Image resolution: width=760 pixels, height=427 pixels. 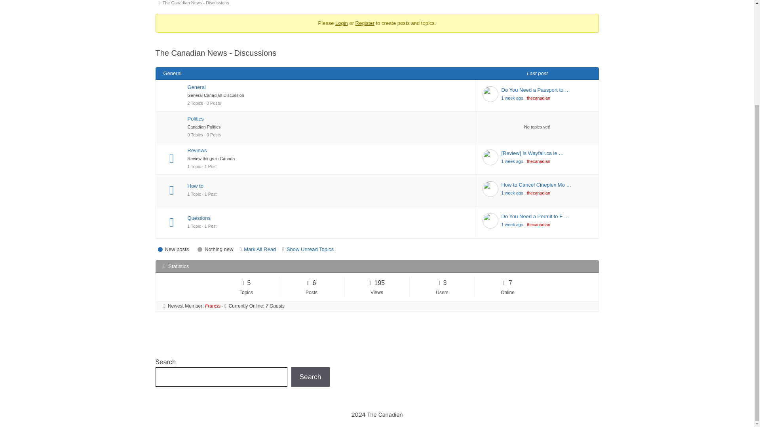 What do you see at coordinates (329, 119) in the screenshot?
I see `Politics` at bounding box center [329, 119].